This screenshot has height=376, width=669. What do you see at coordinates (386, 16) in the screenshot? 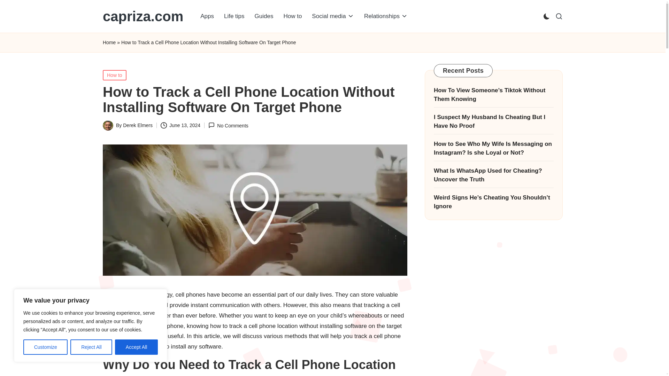
I see `Relationships` at bounding box center [386, 16].